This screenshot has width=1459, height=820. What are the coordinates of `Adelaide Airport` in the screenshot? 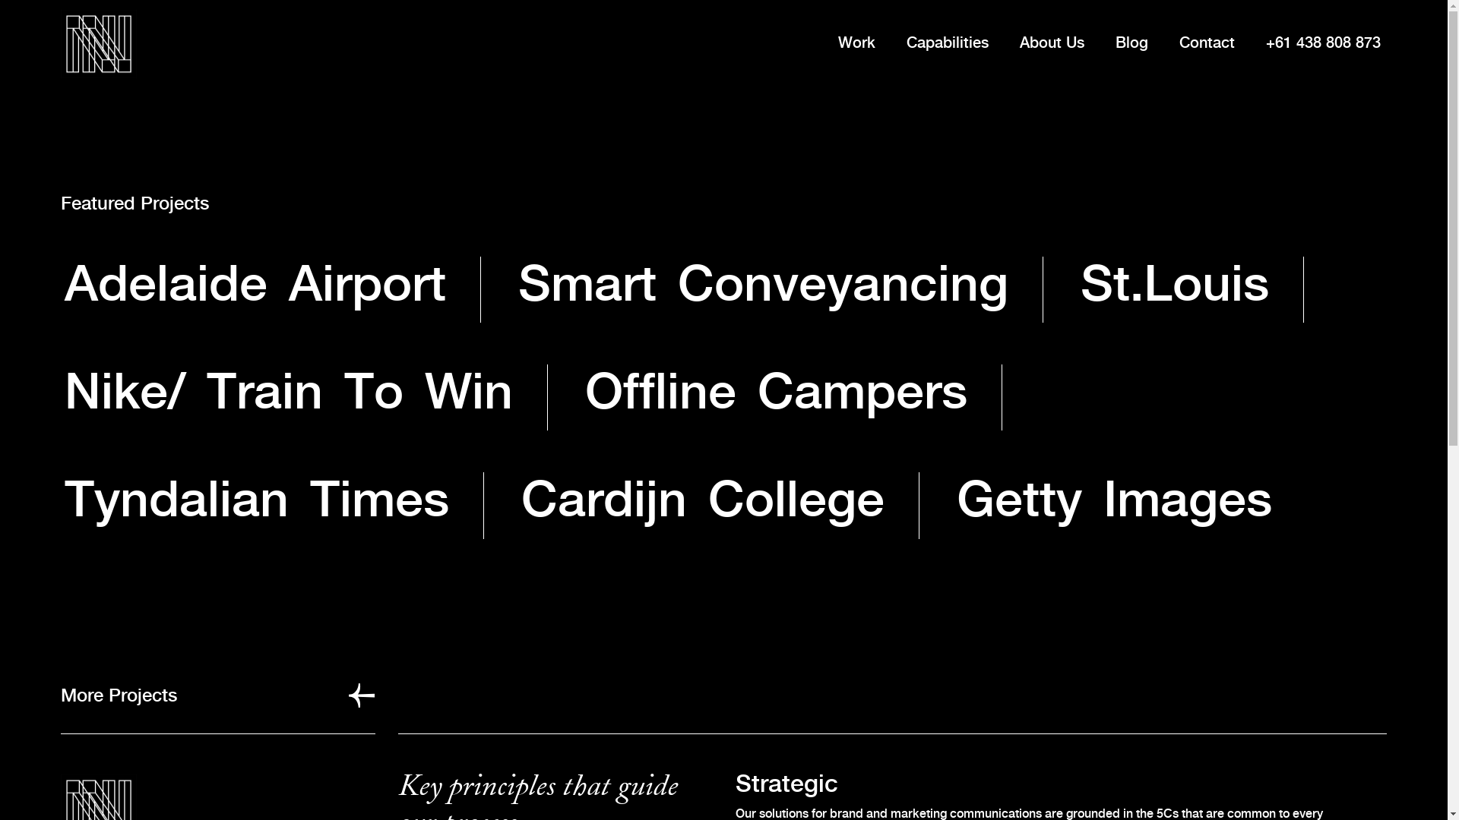 It's located at (255, 287).